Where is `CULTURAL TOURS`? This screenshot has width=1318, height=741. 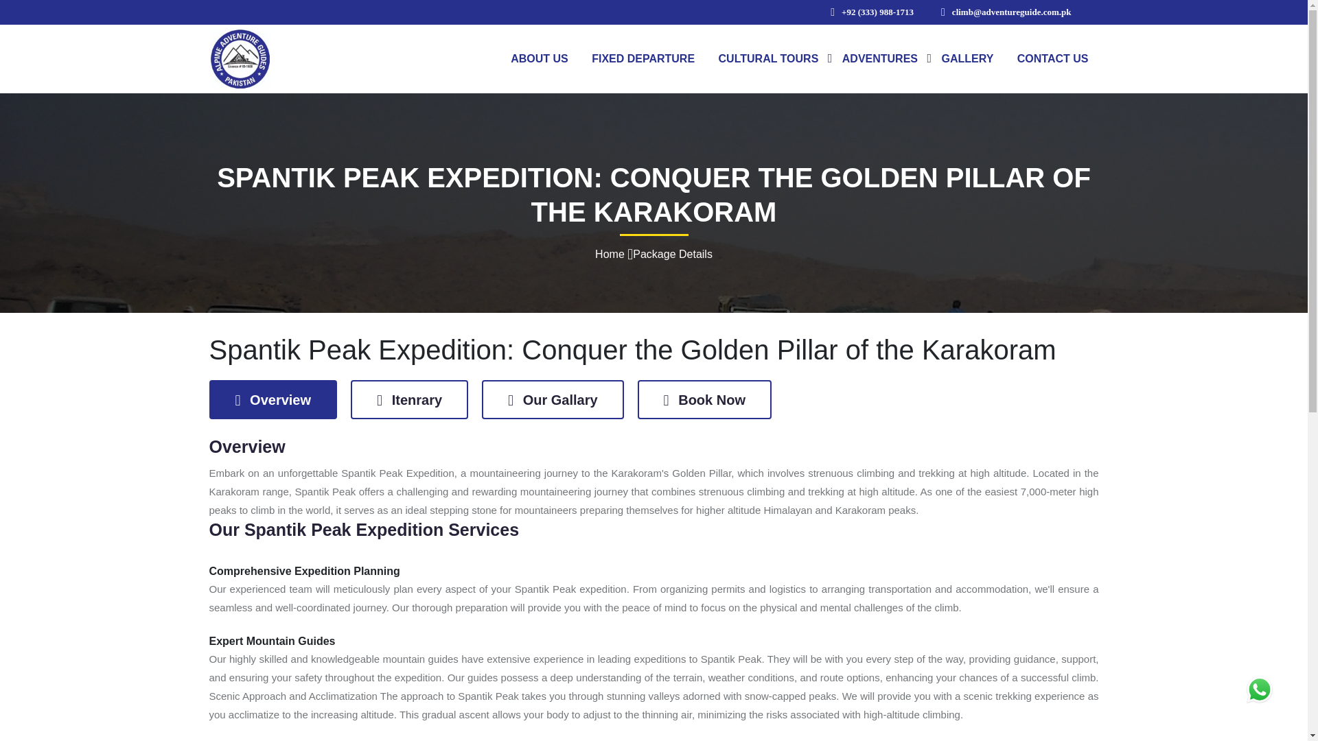 CULTURAL TOURS is located at coordinates (768, 58).